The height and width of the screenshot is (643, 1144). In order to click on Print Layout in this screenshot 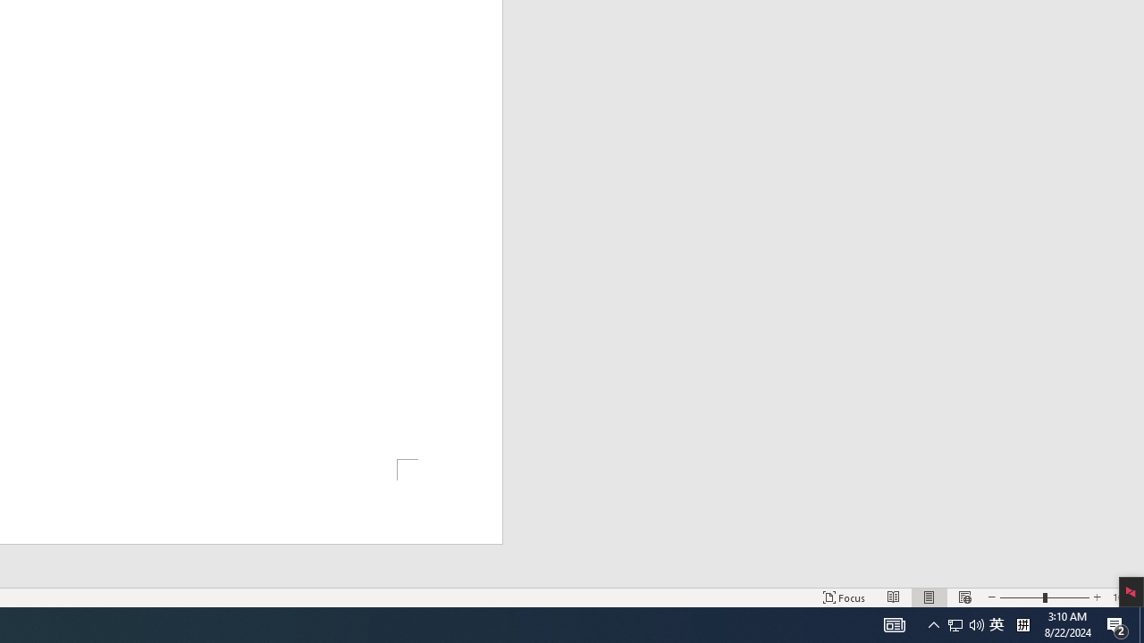, I will do `click(929, 597)`.